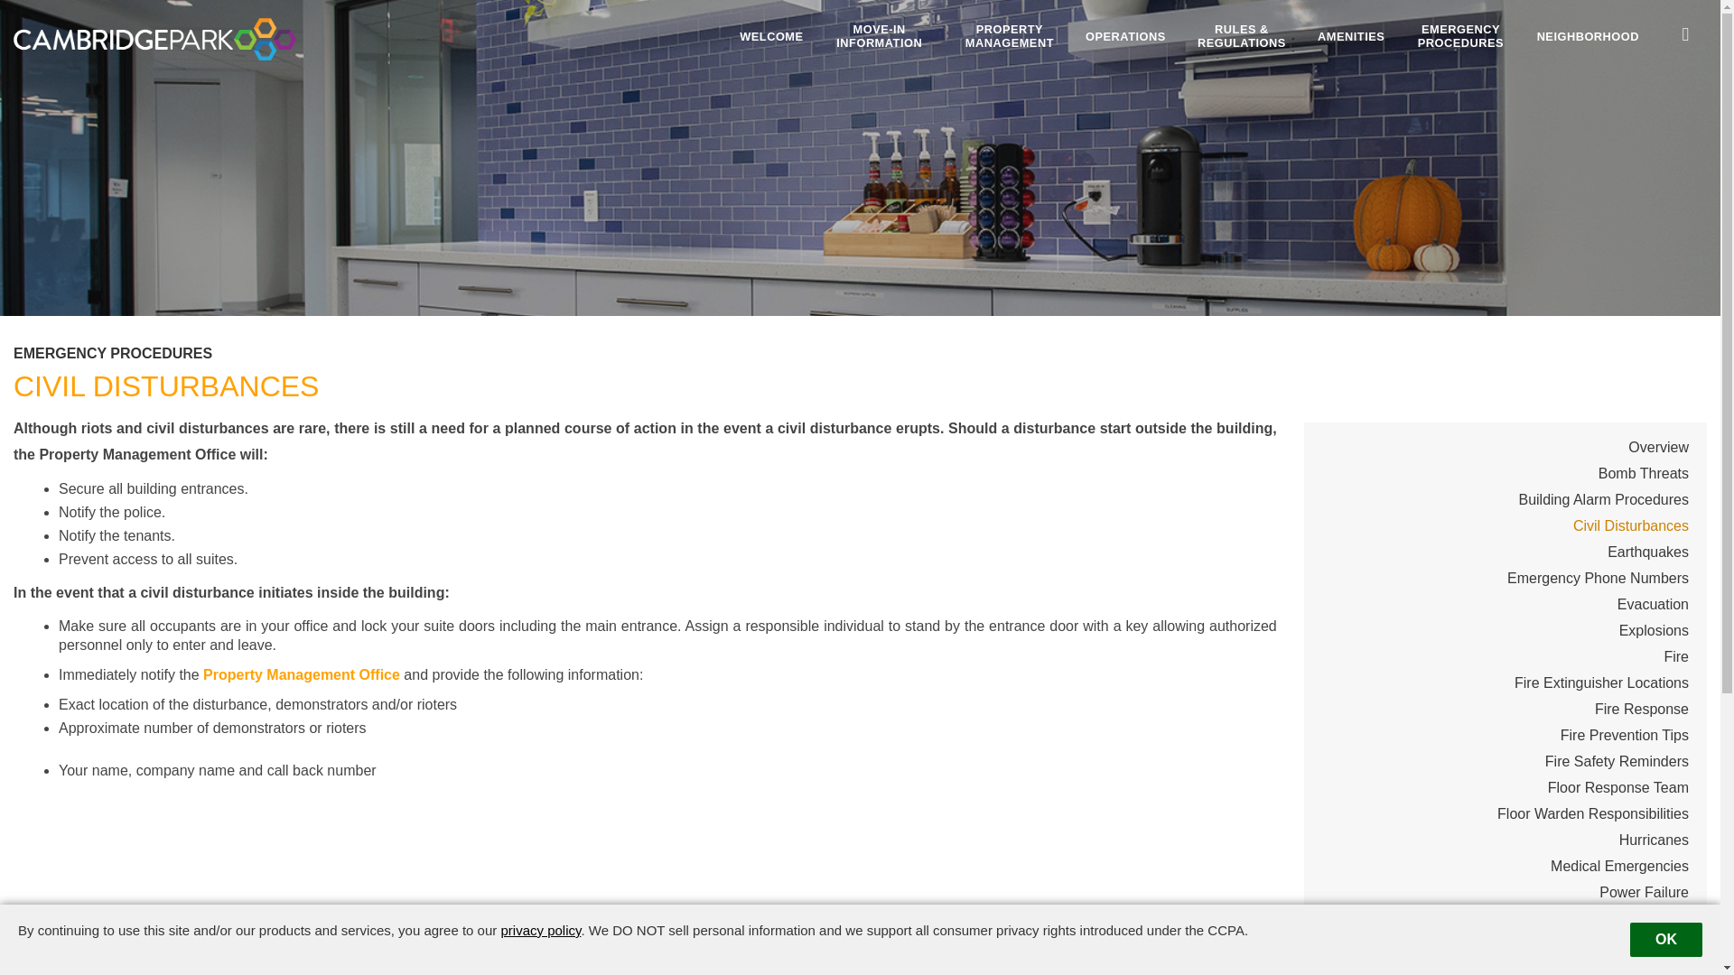  Describe the element at coordinates (1459, 36) in the screenshot. I see `EMERGENCY PROCEDURES` at that location.